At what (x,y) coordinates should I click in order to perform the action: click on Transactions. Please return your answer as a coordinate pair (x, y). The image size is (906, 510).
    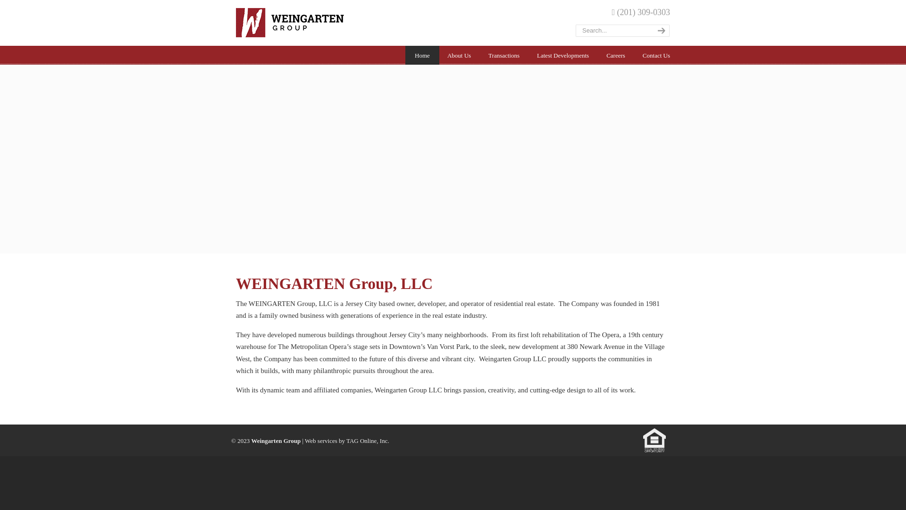
    Looking at the image, I should click on (504, 56).